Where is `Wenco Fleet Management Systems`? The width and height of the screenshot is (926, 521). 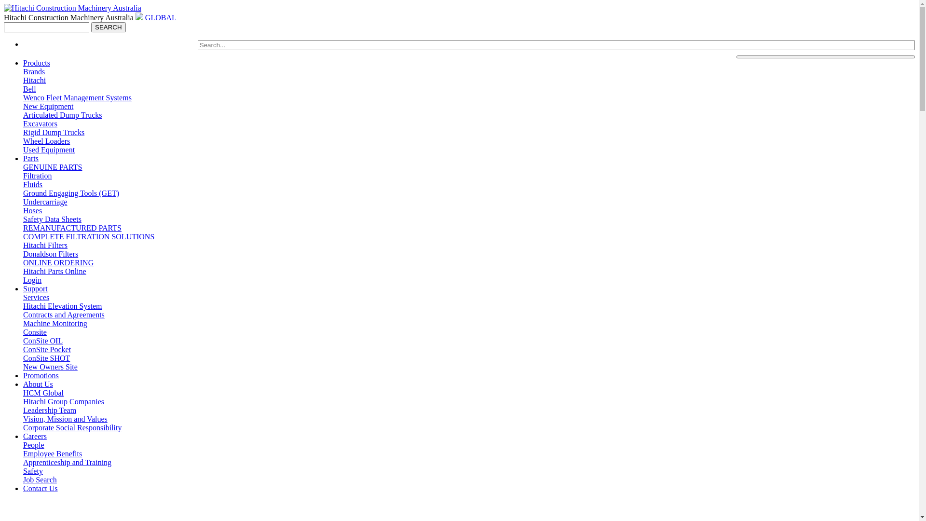
Wenco Fleet Management Systems is located at coordinates (77, 97).